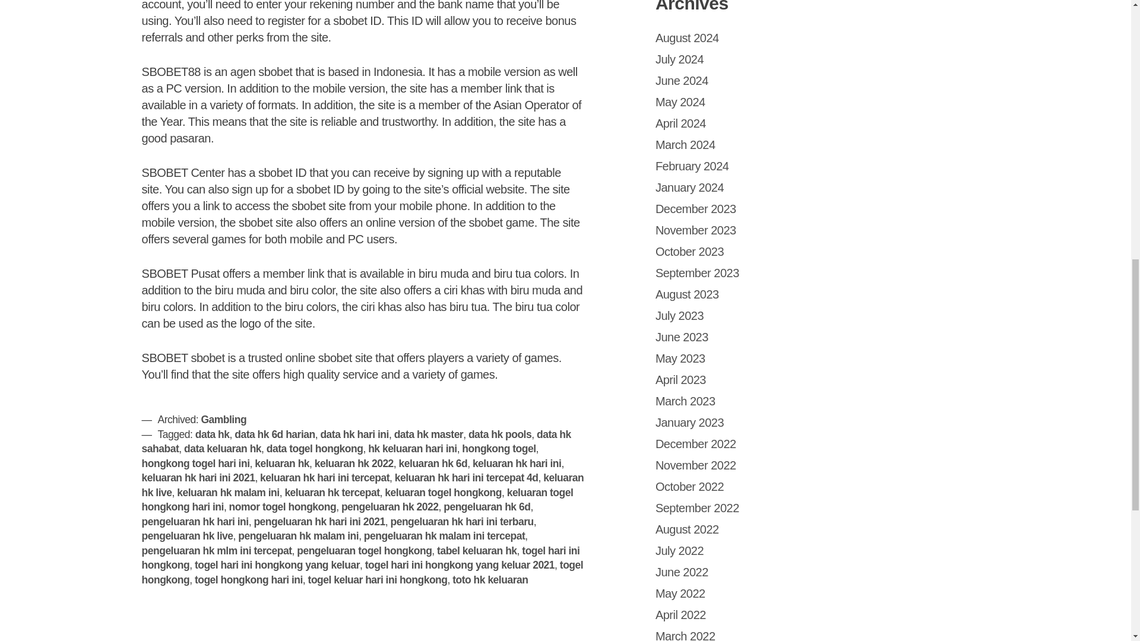  What do you see at coordinates (213, 434) in the screenshot?
I see `data hk` at bounding box center [213, 434].